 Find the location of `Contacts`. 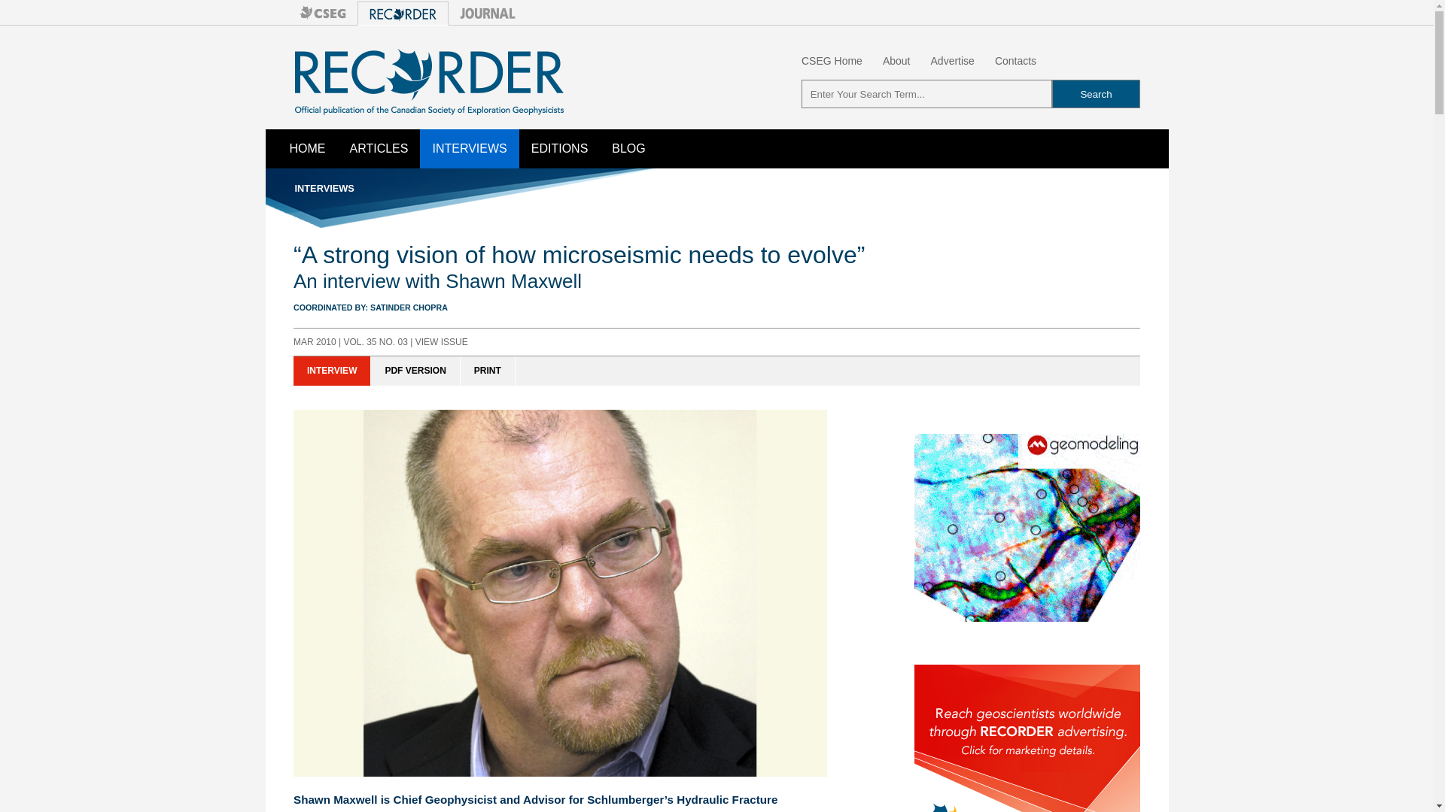

Contacts is located at coordinates (1015, 60).